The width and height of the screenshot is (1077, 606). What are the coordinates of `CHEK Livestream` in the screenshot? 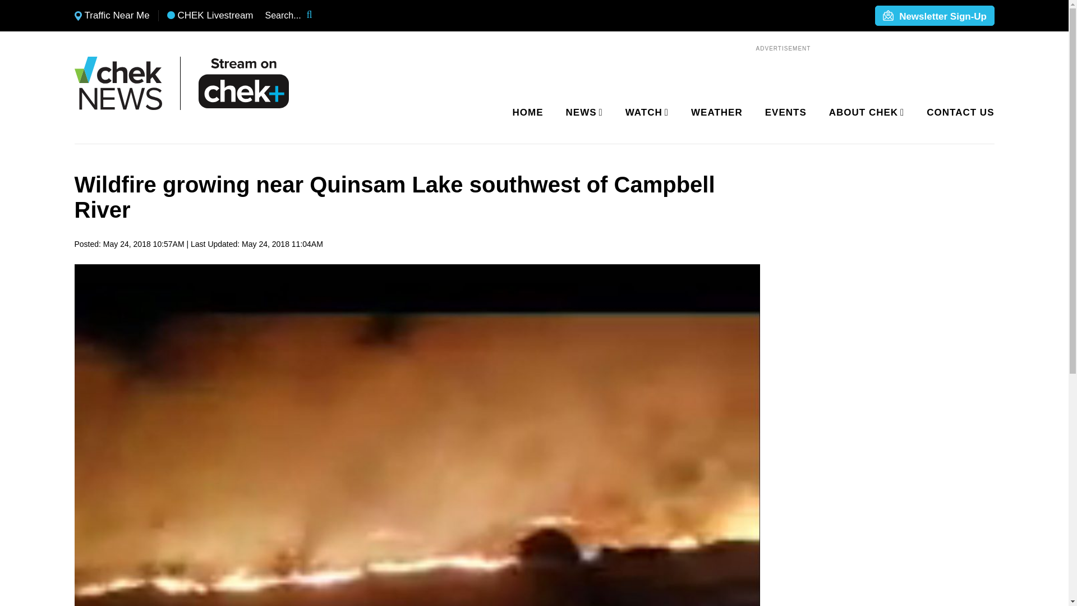 It's located at (210, 16).